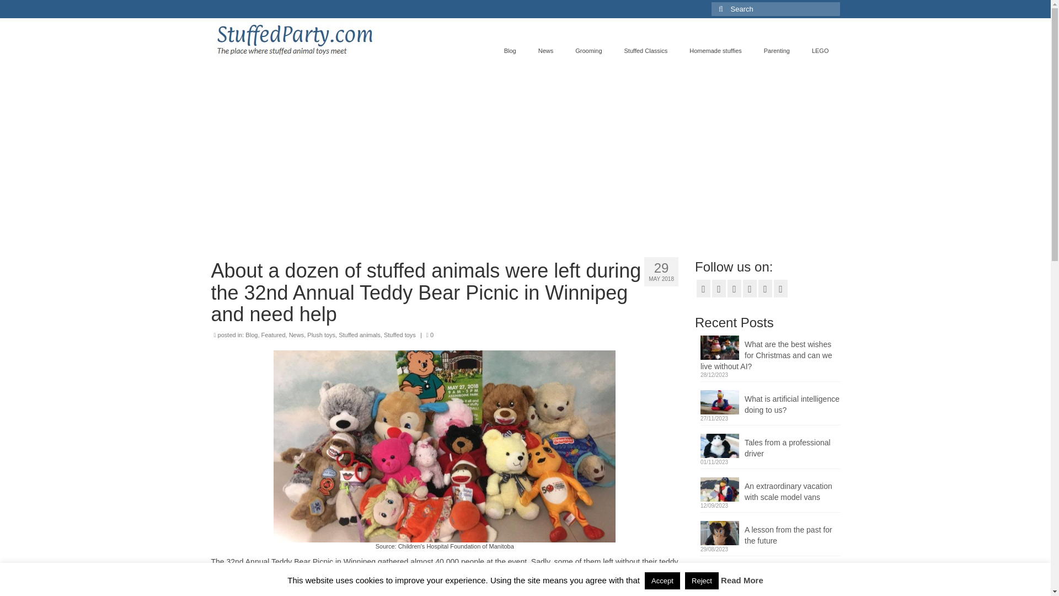  Describe the element at coordinates (716, 51) in the screenshot. I see `Homemade stuffies` at that location.